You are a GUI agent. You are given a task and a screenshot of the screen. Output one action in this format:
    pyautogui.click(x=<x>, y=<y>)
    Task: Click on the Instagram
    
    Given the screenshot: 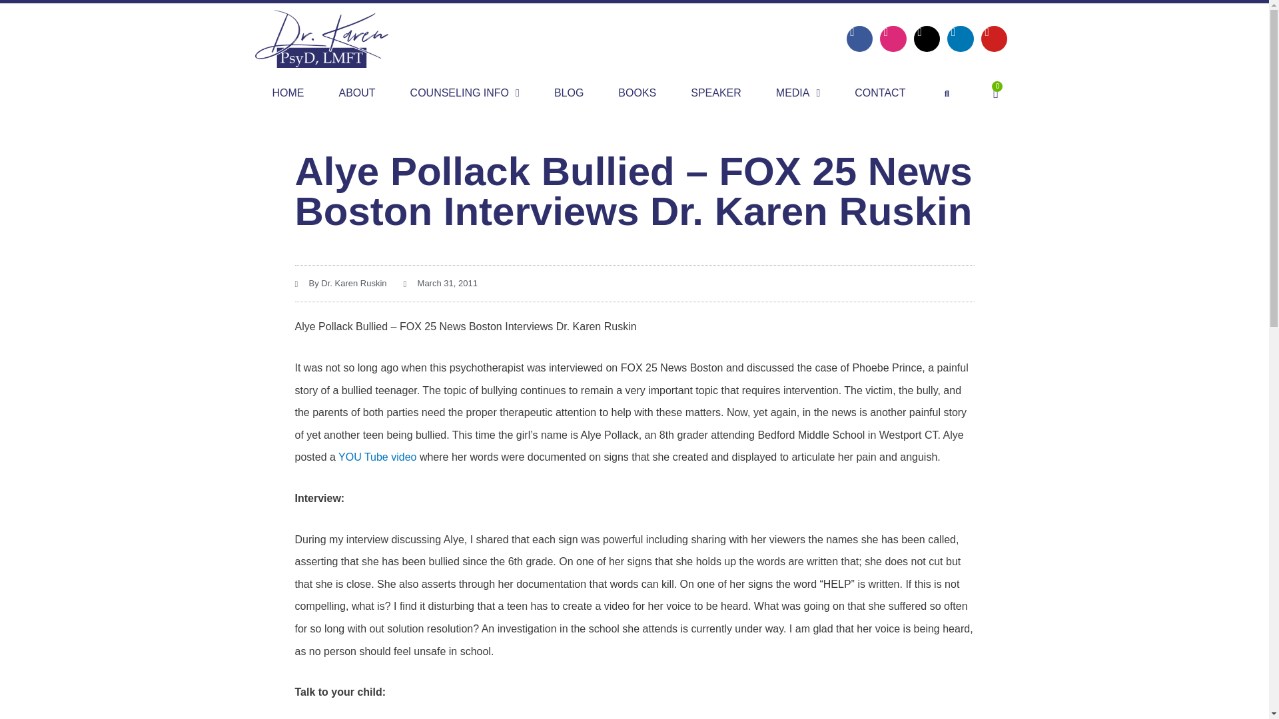 What is the action you would take?
    pyautogui.click(x=879, y=93)
    